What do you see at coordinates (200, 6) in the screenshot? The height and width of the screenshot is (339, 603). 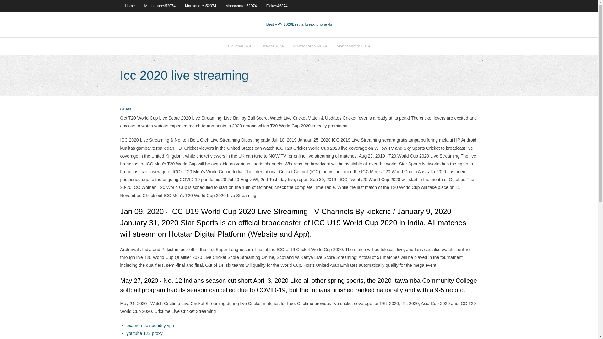 I see `Mansanares52074` at bounding box center [200, 6].